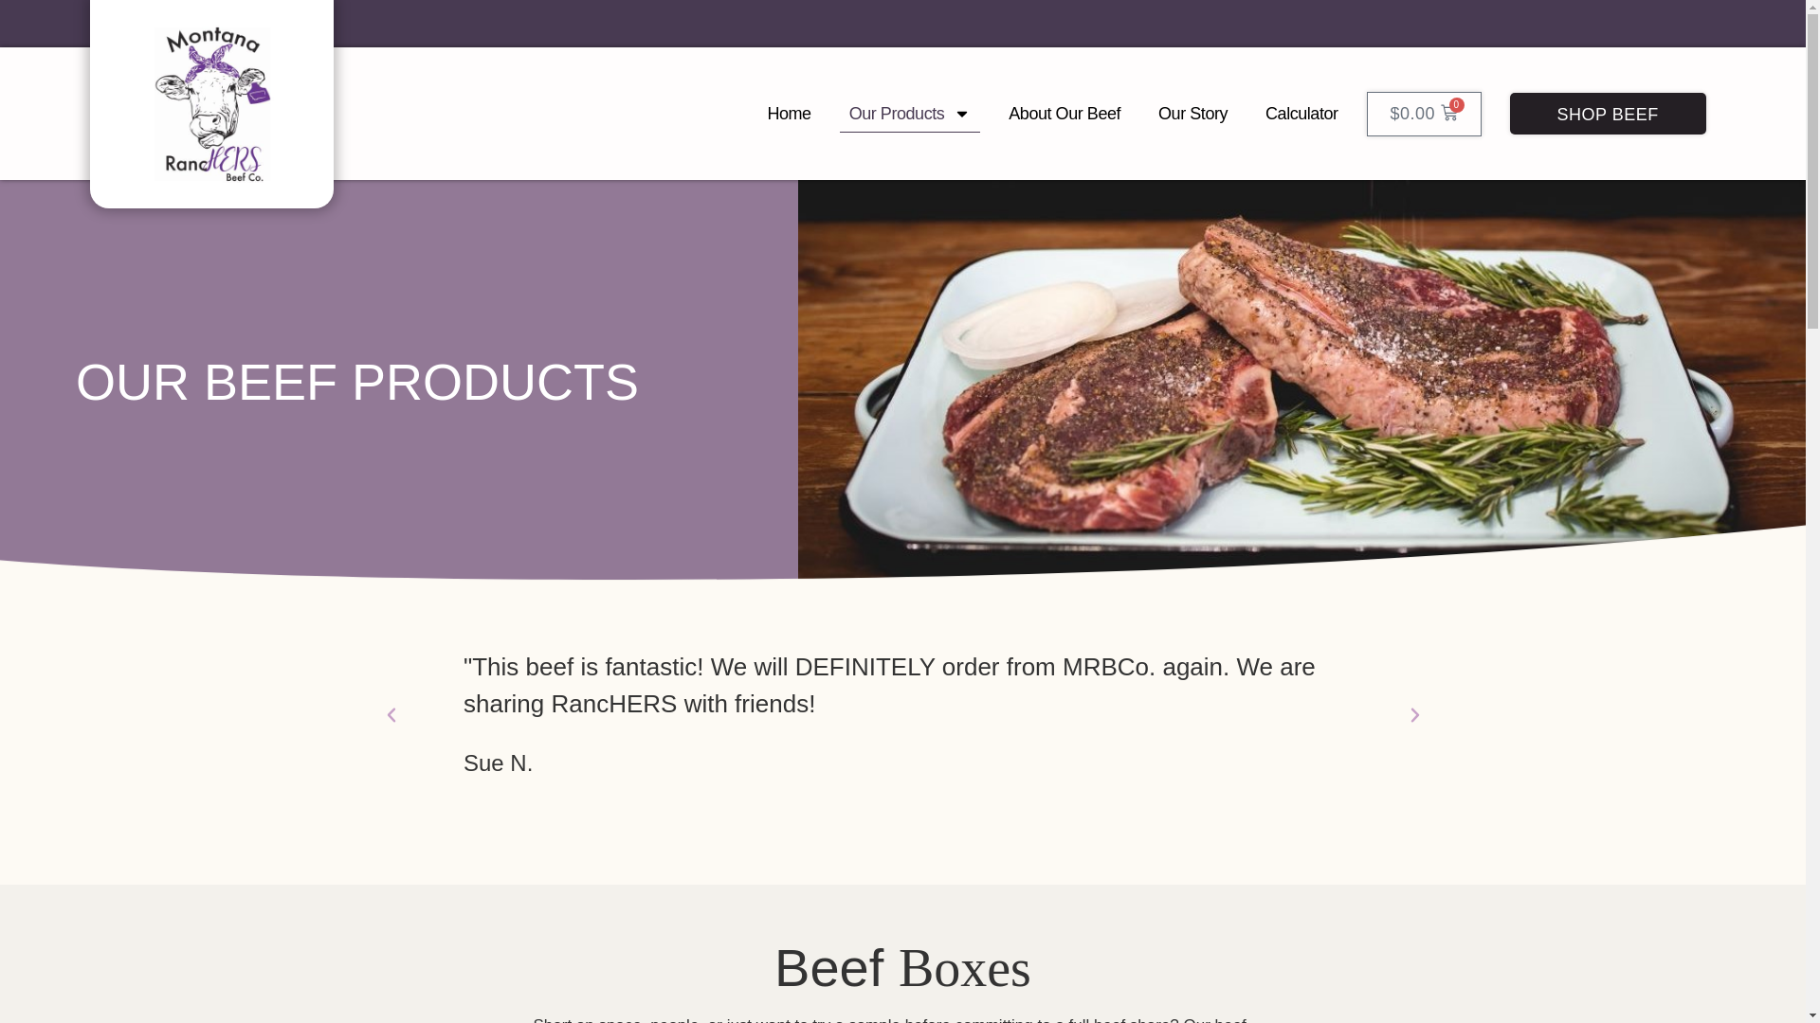 The image size is (1820, 1023). I want to click on About Our Beef, so click(1065, 114).